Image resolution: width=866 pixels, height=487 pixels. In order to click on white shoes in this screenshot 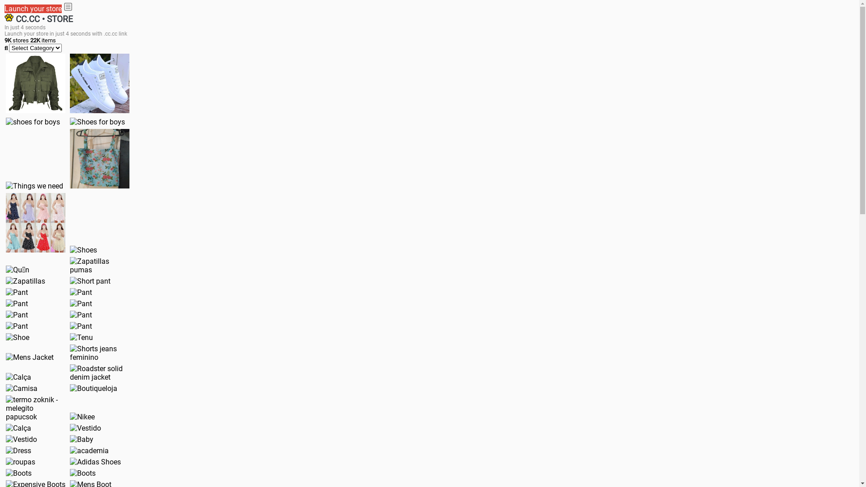, I will do `click(100, 83)`.